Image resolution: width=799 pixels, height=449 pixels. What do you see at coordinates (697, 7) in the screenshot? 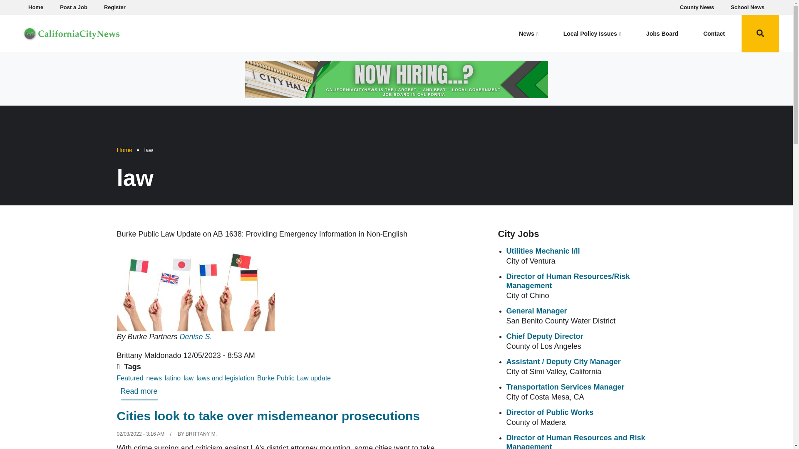
I see `County News` at bounding box center [697, 7].